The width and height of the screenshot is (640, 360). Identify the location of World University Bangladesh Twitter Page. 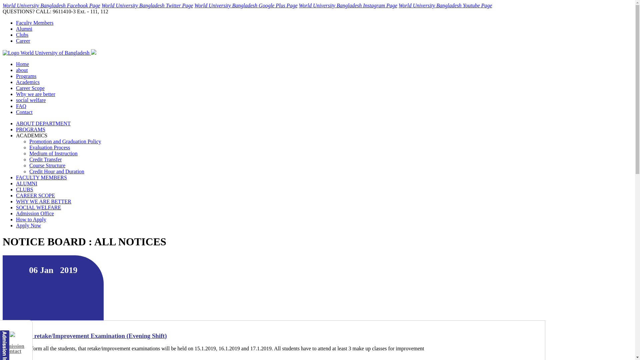
(147, 5).